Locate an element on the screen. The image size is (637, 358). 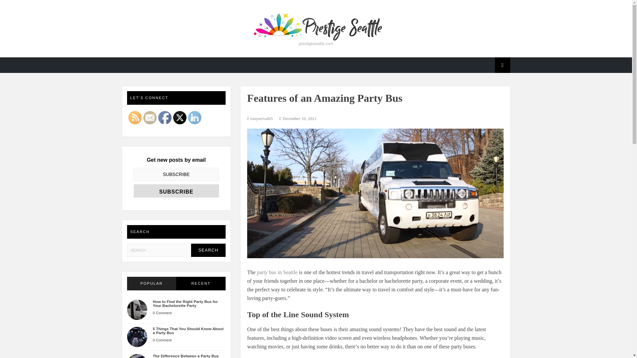
The Difference Between a Party Bus and a Limo is located at coordinates (185, 356).